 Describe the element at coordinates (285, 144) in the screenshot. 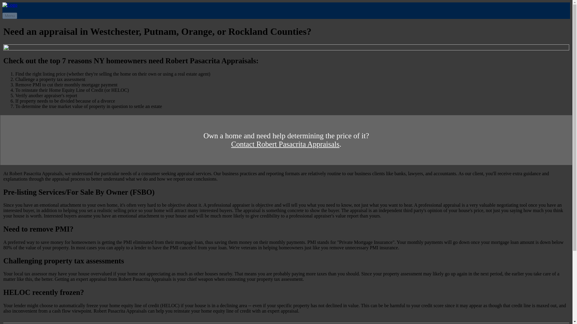

I see `Contact Robert Pasacrita Appraisals` at that location.